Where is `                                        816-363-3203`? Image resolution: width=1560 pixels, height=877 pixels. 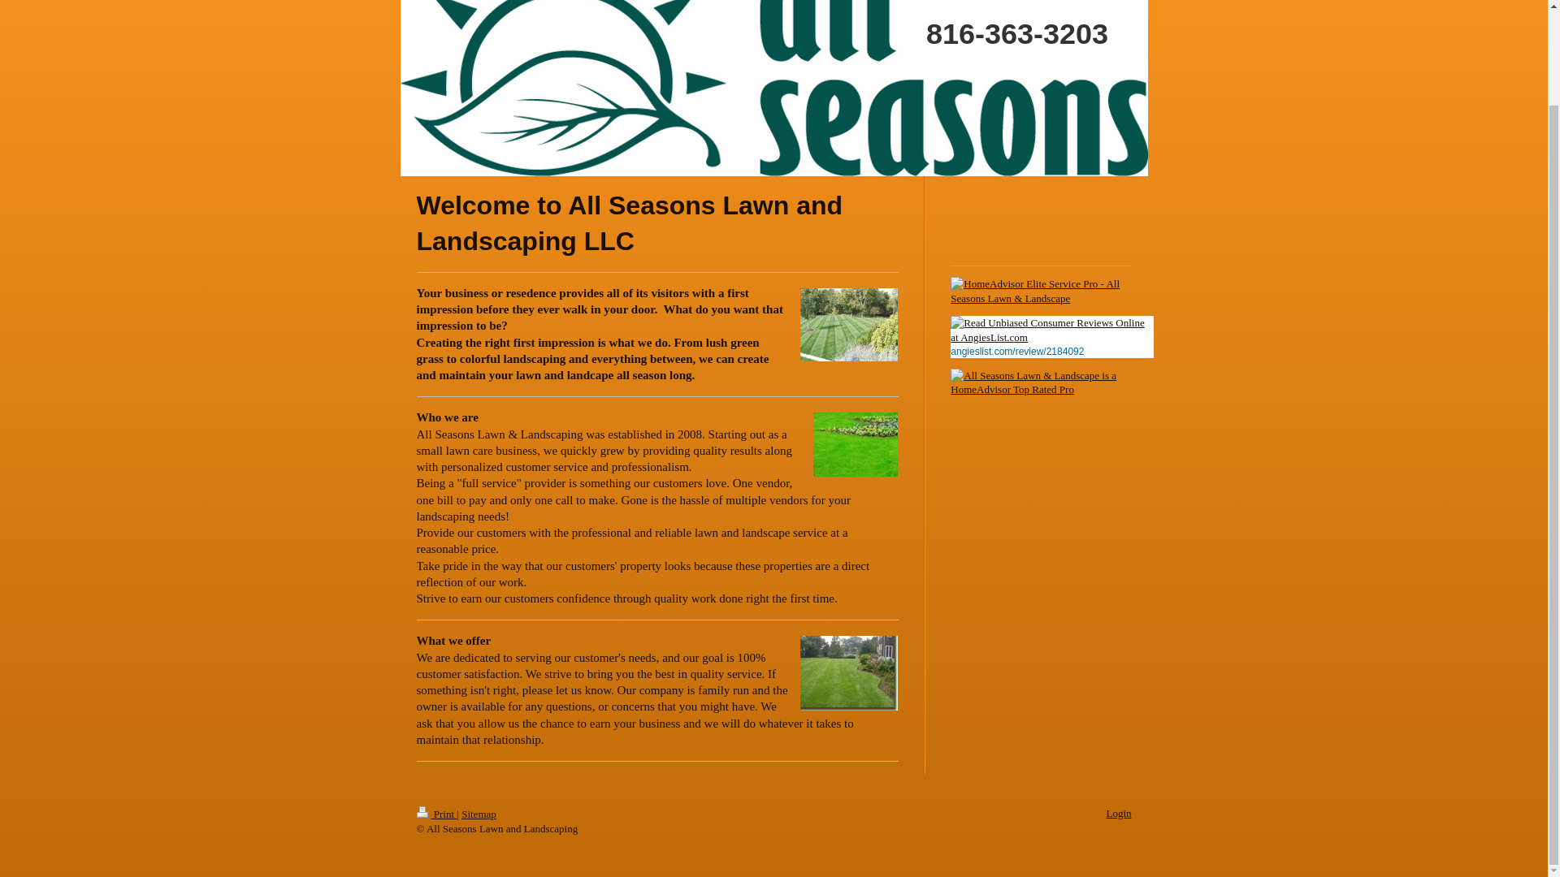
                                        816-363-3203 is located at coordinates (863, 25).